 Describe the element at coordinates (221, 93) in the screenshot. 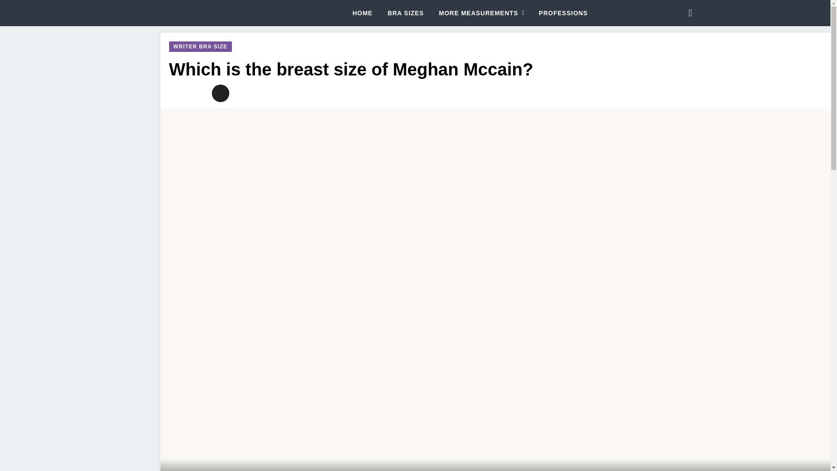

I see `Share via Email` at that location.